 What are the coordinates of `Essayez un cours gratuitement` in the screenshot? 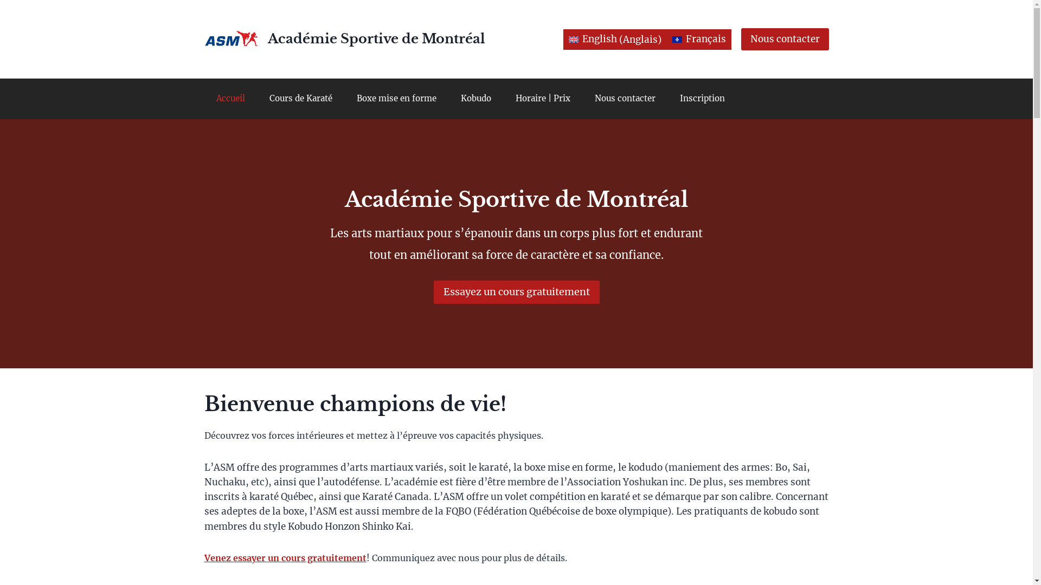 It's located at (517, 292).